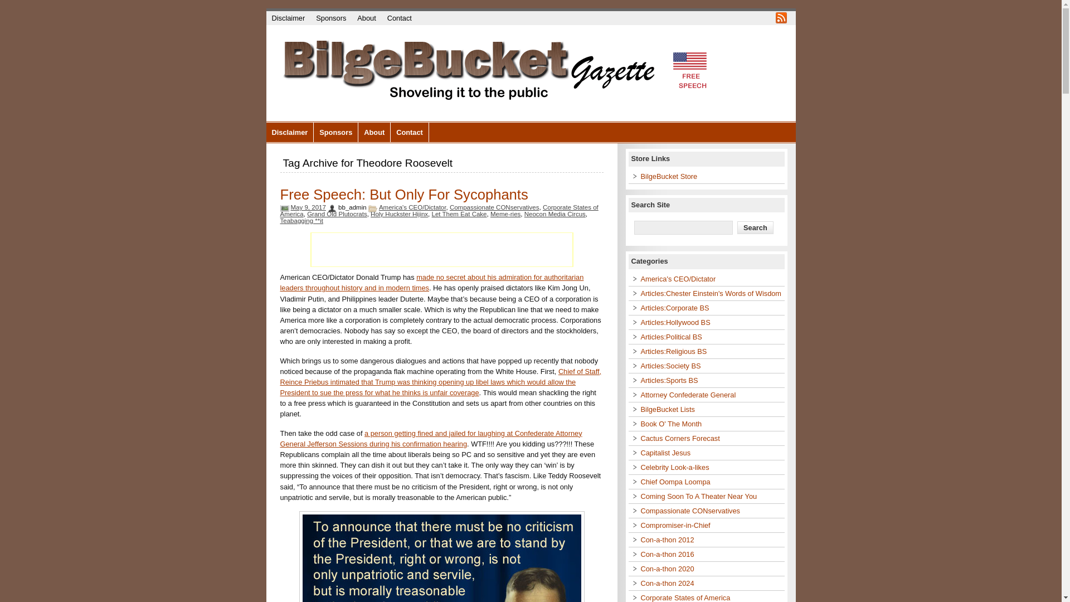  I want to click on About, so click(374, 132).